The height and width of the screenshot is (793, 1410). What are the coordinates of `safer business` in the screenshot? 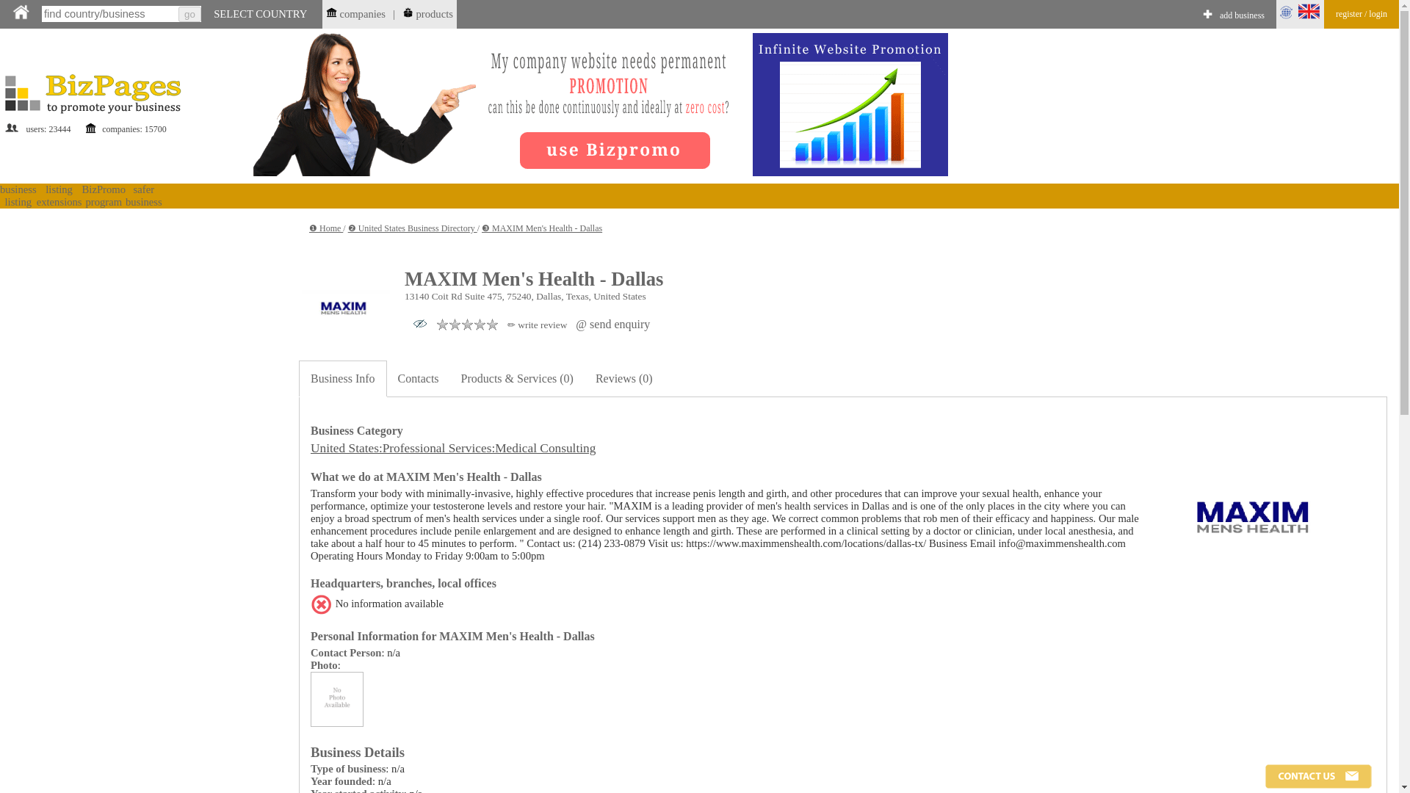 It's located at (143, 195).